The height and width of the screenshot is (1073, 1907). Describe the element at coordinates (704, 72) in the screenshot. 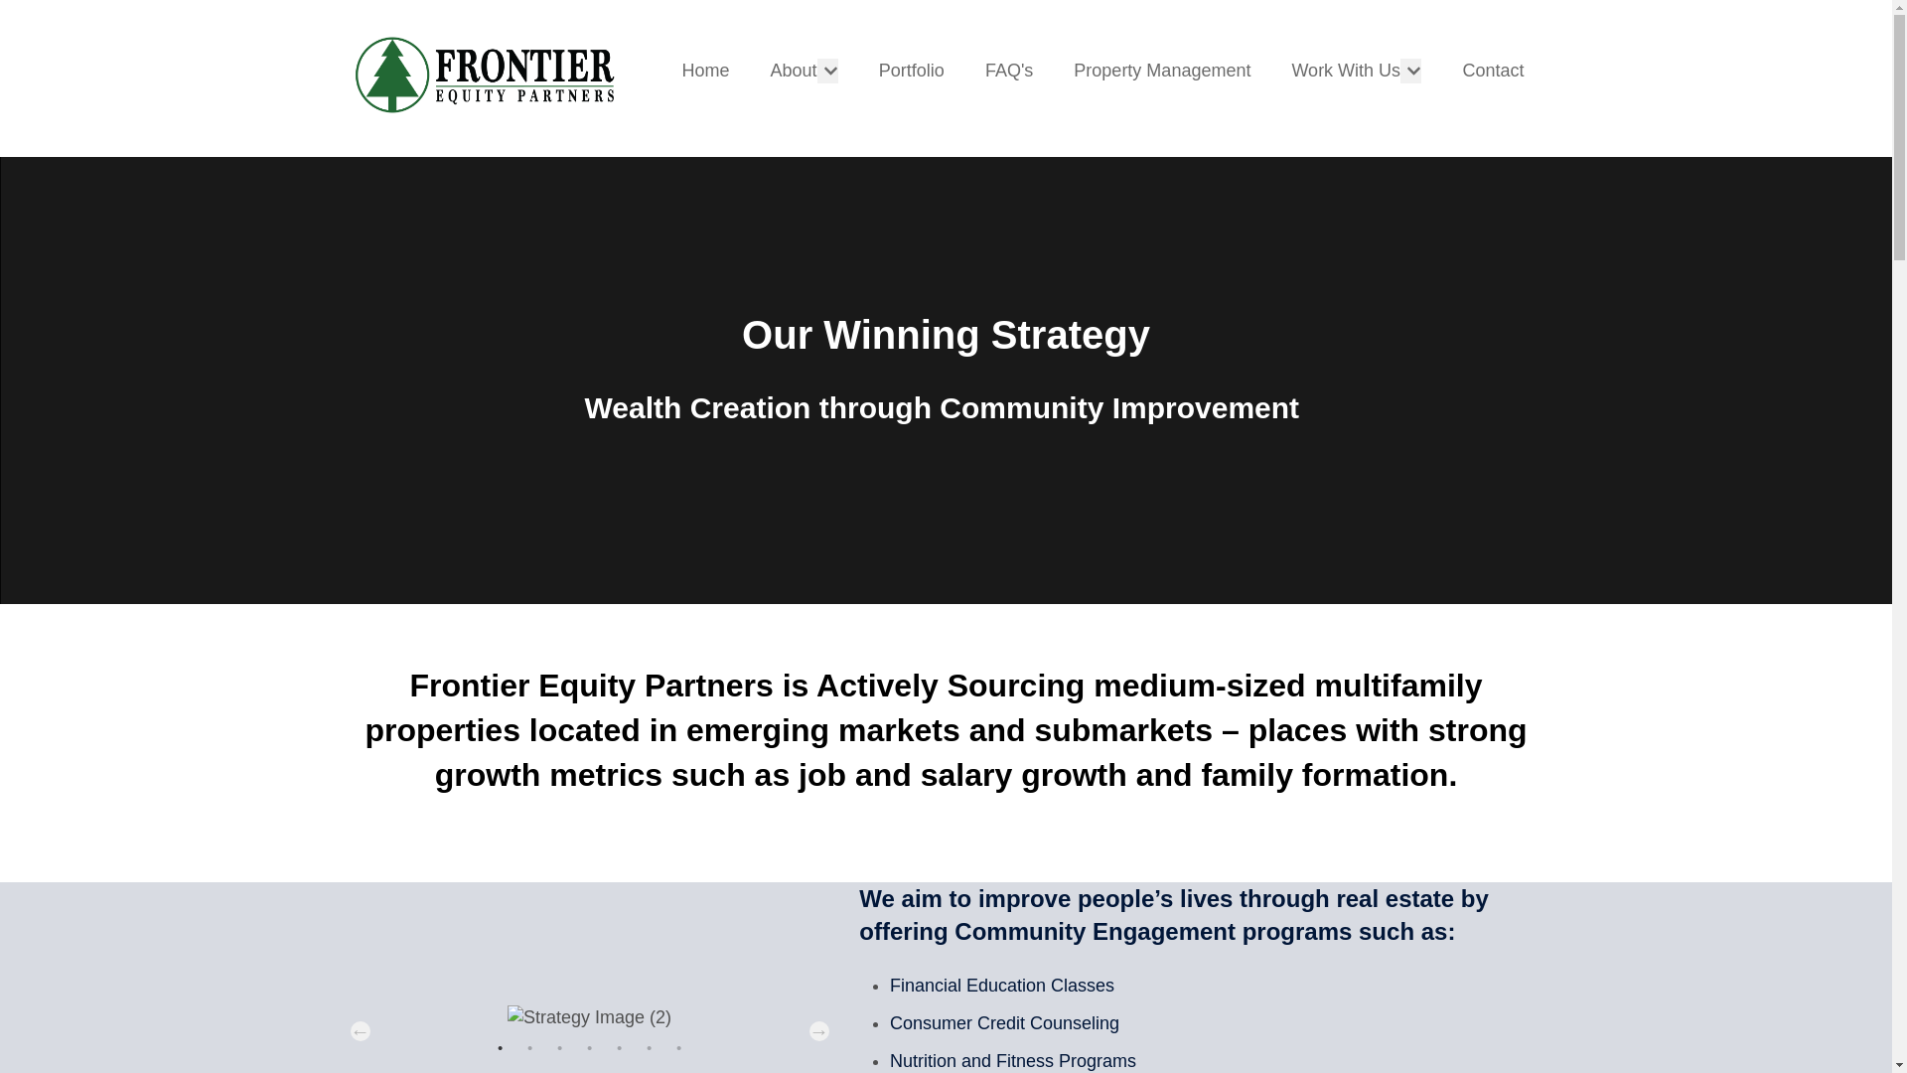

I see `Home` at that location.